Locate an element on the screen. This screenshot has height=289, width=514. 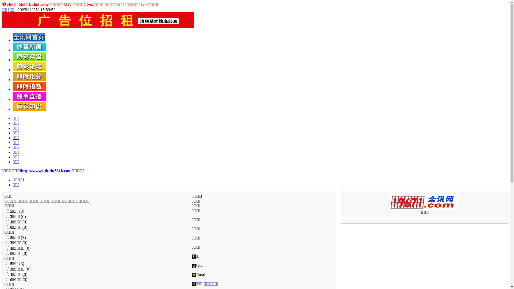
2 is located at coordinates (7, 269).